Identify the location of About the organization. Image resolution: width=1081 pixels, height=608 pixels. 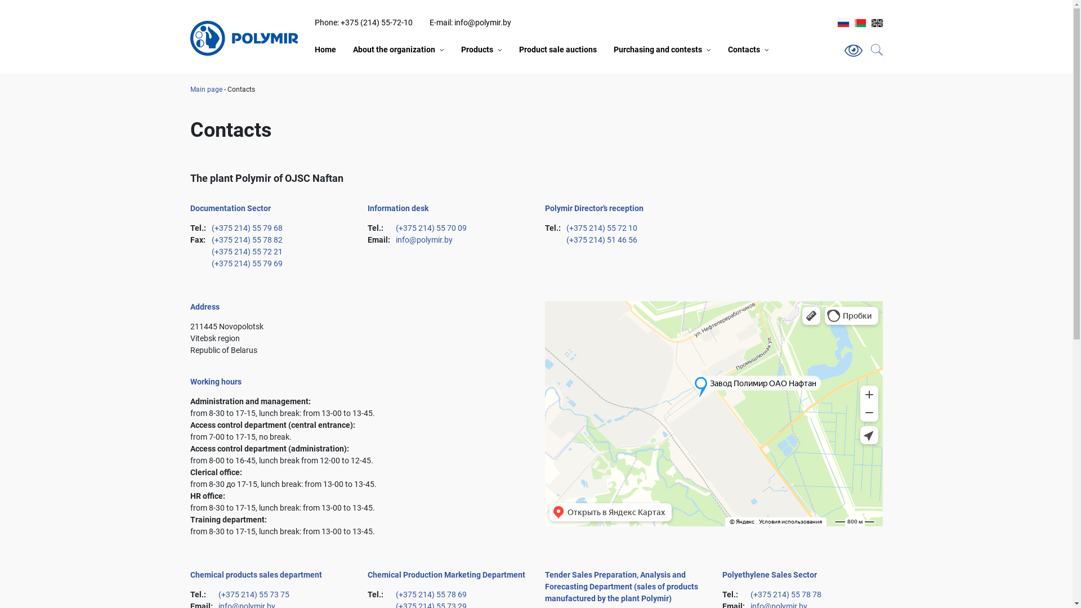
(394, 50).